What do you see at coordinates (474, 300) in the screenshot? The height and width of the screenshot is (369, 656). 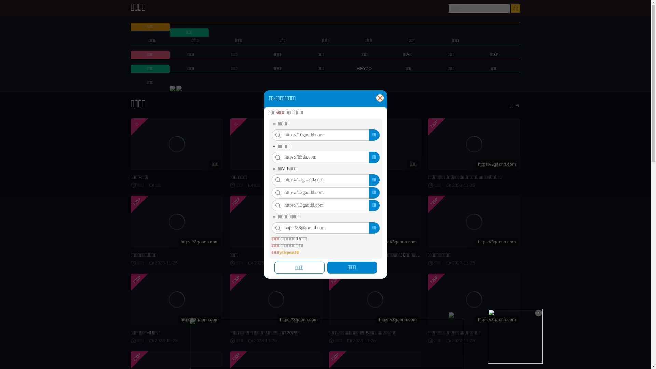 I see `720P
https://3gaonn.com` at bounding box center [474, 300].